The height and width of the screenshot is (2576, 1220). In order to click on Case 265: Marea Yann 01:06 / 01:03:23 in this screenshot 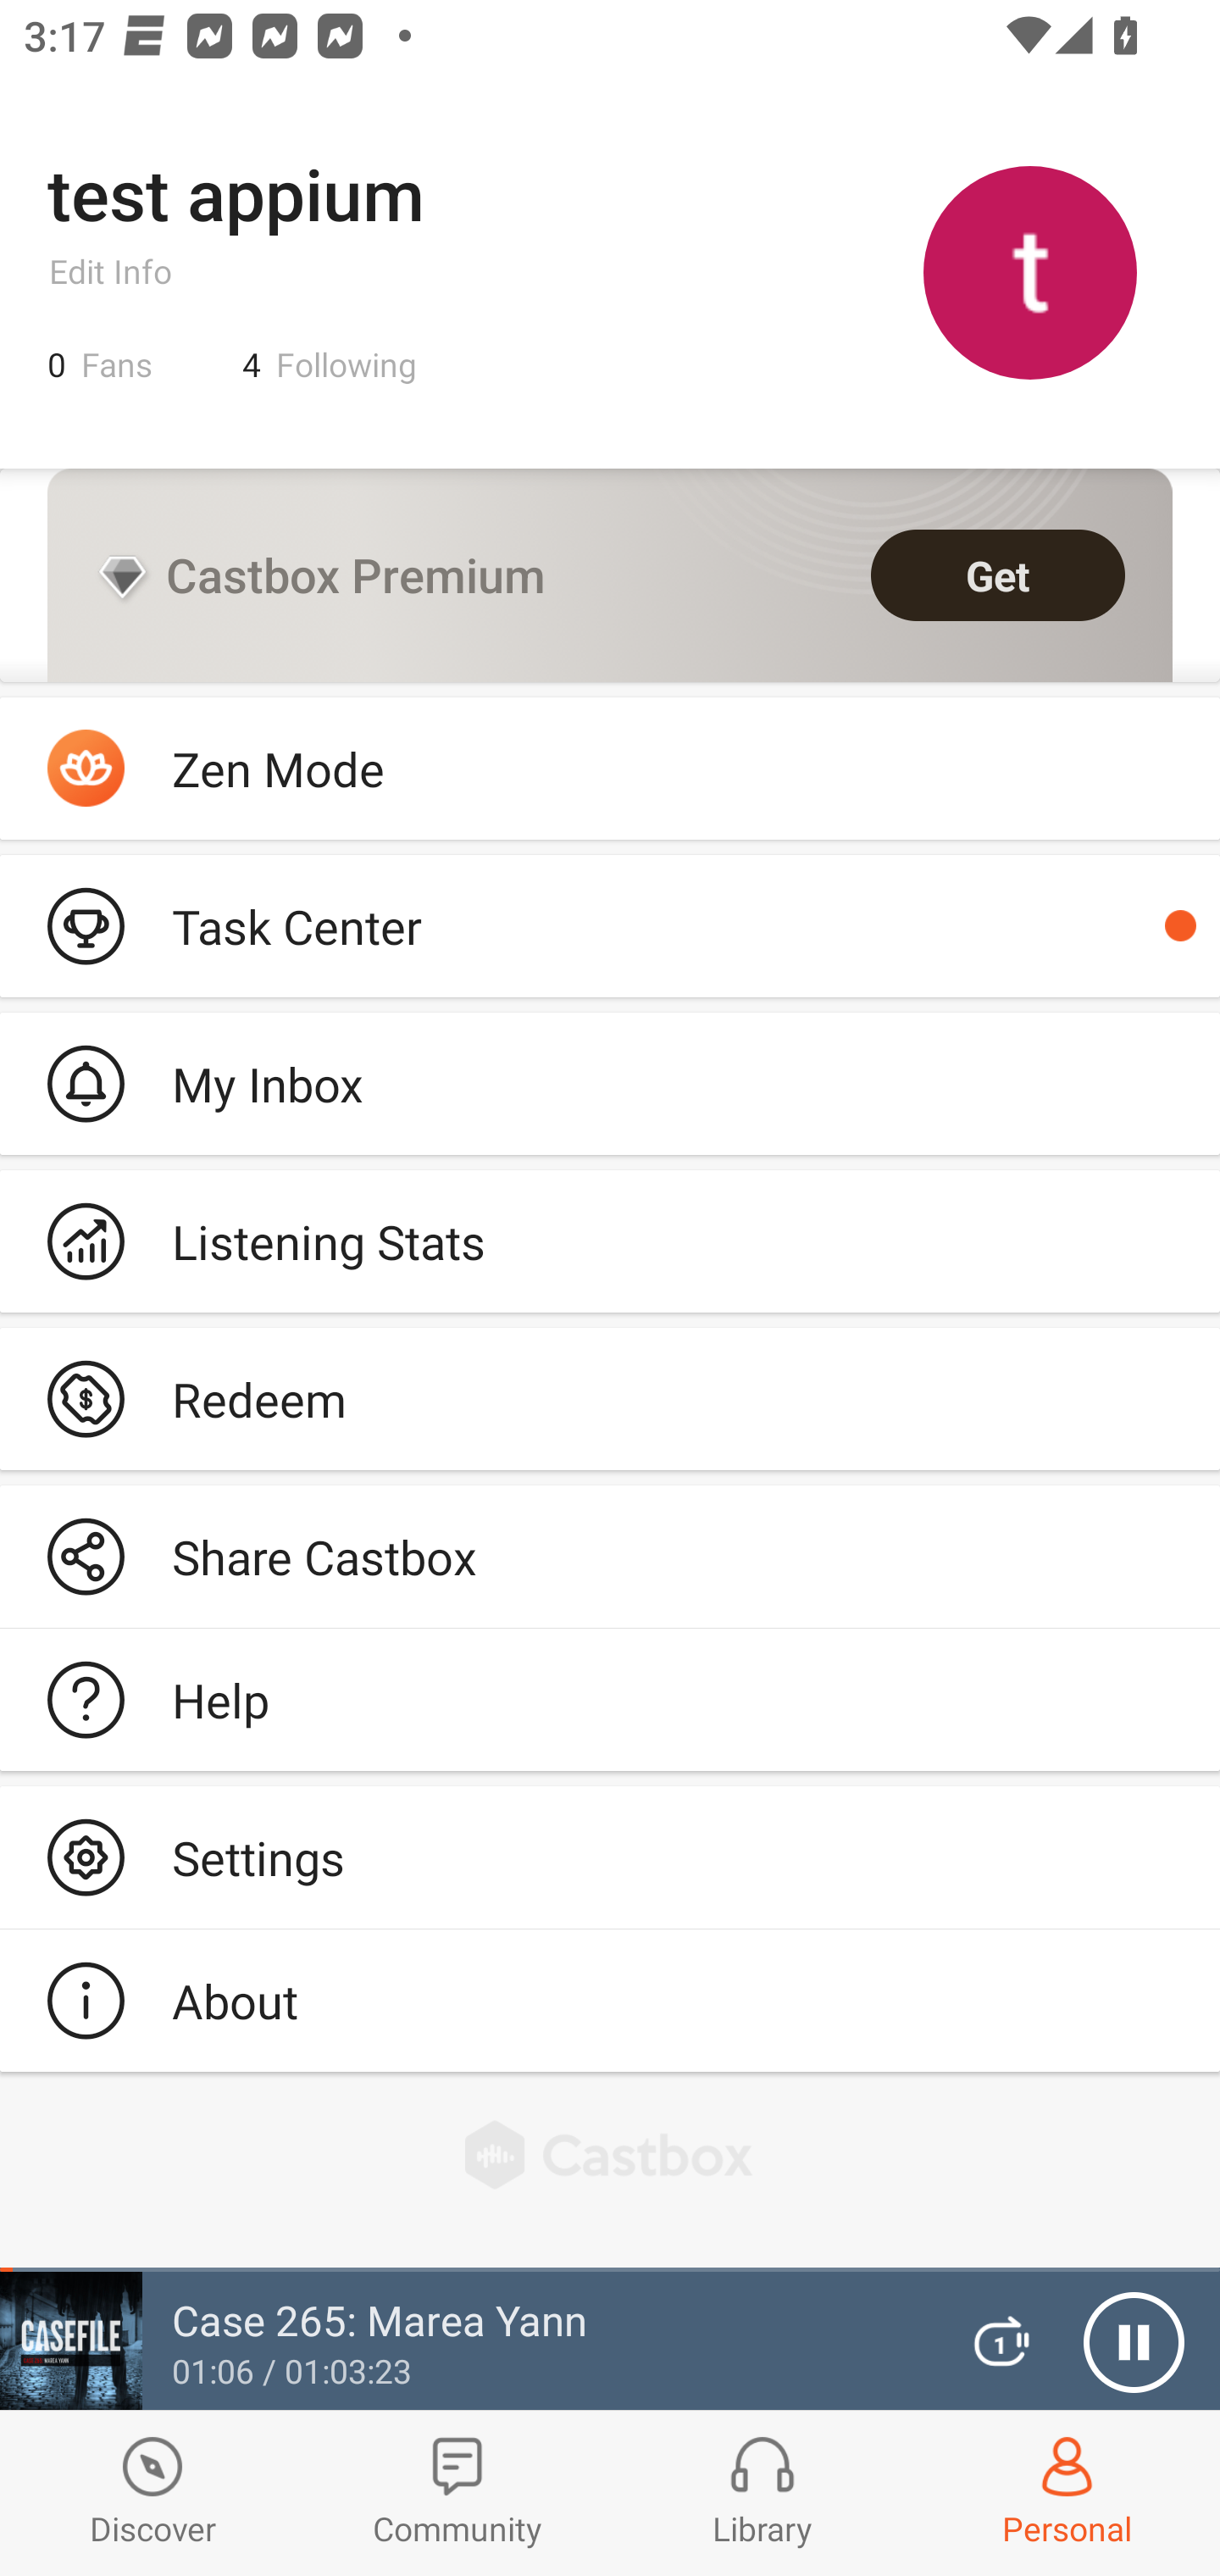, I will do `click(464, 2341)`.